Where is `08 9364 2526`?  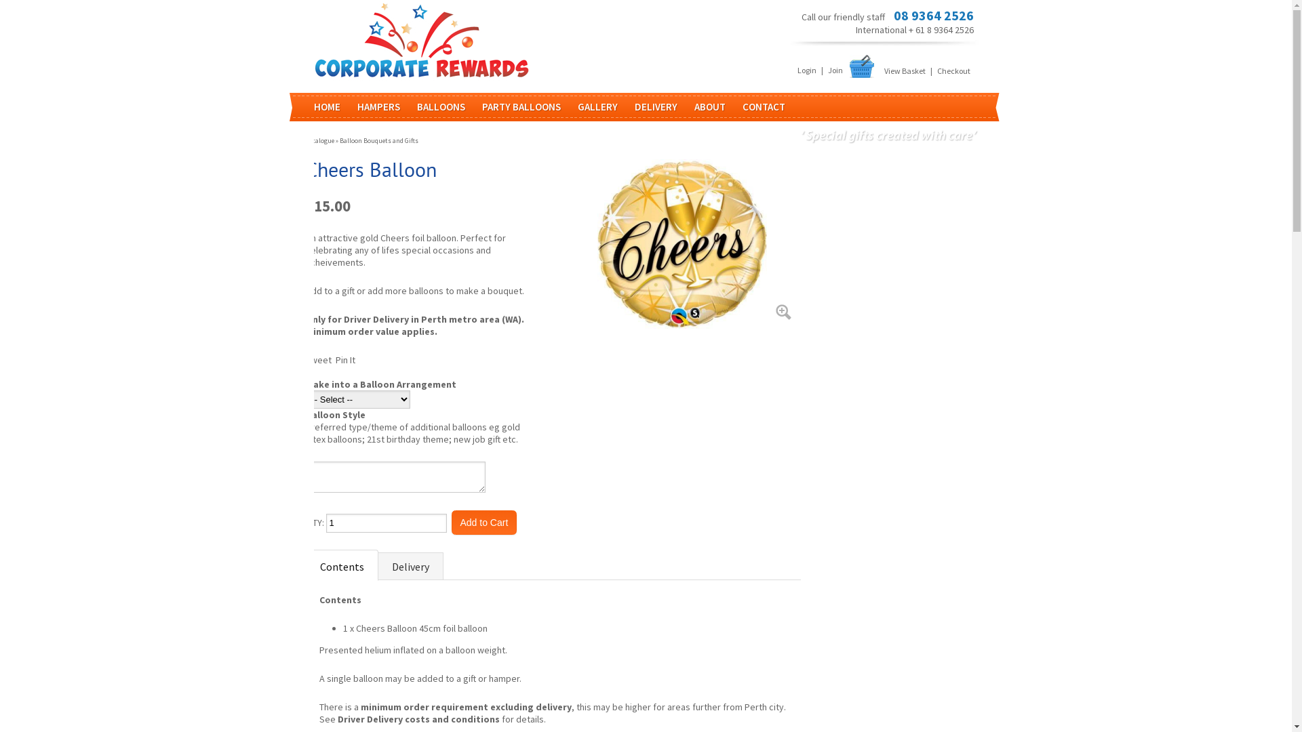 08 9364 2526 is located at coordinates (934, 15).